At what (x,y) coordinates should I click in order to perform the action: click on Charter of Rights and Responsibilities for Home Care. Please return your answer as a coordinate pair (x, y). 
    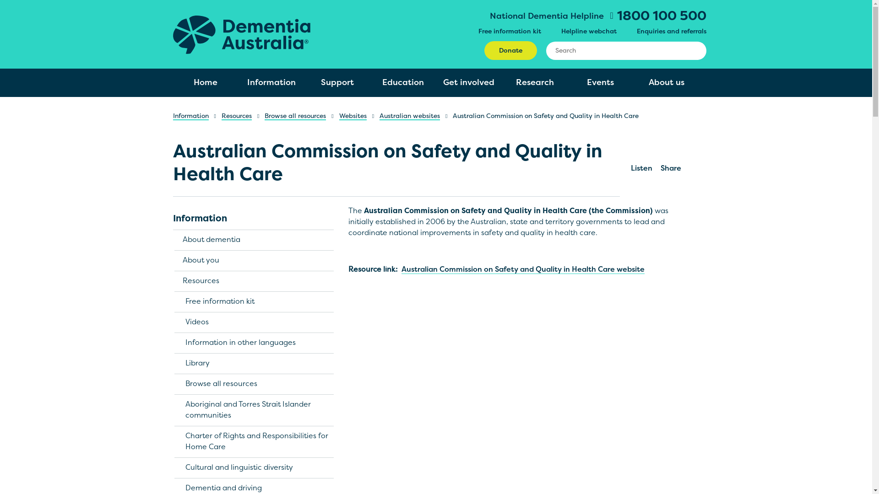
    Looking at the image, I should click on (255, 442).